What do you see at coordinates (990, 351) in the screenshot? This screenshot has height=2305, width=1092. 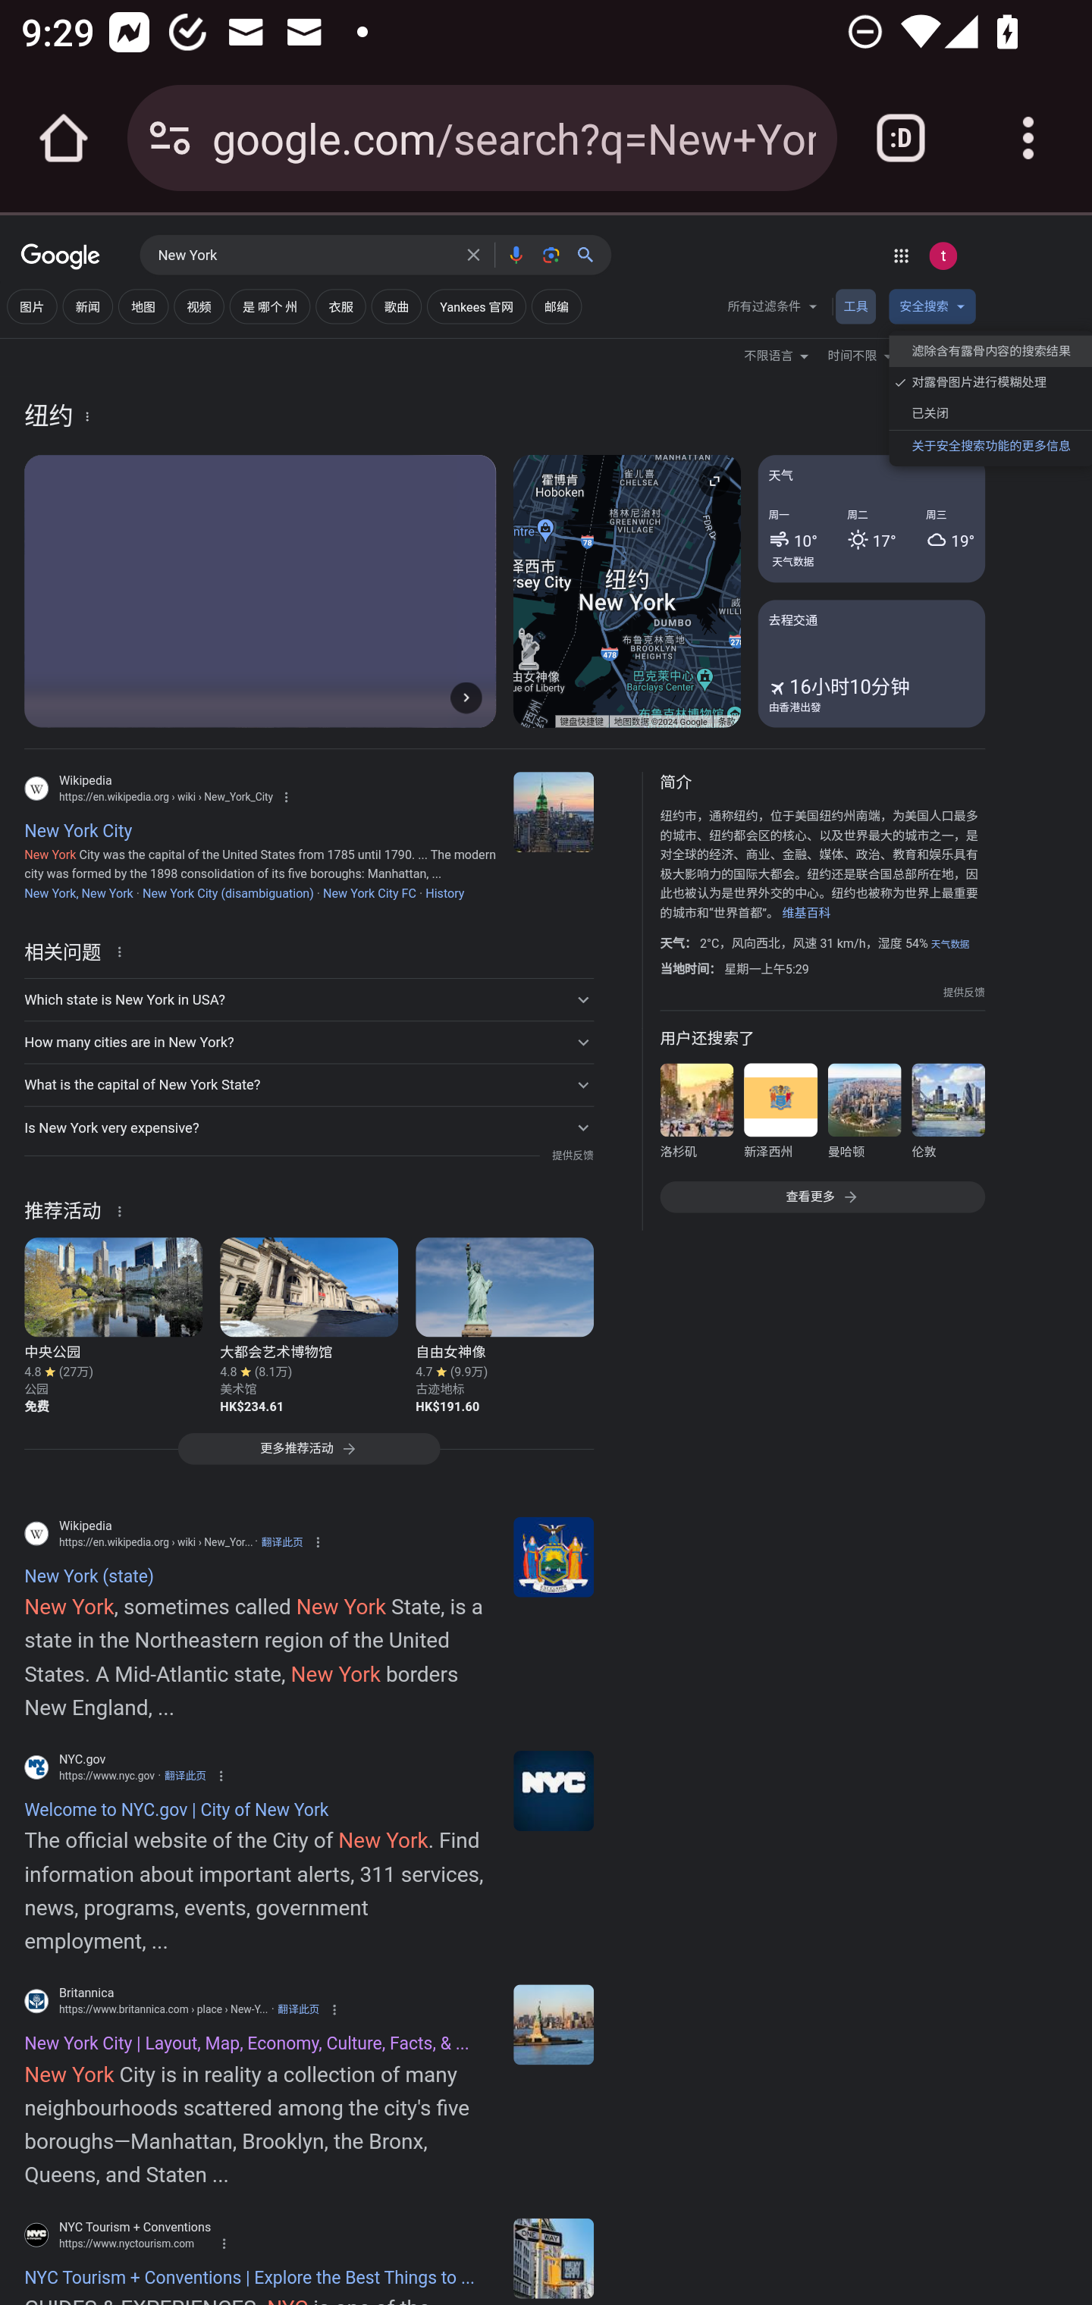 I see `滤除含有露骨内容的搜索结果` at bounding box center [990, 351].